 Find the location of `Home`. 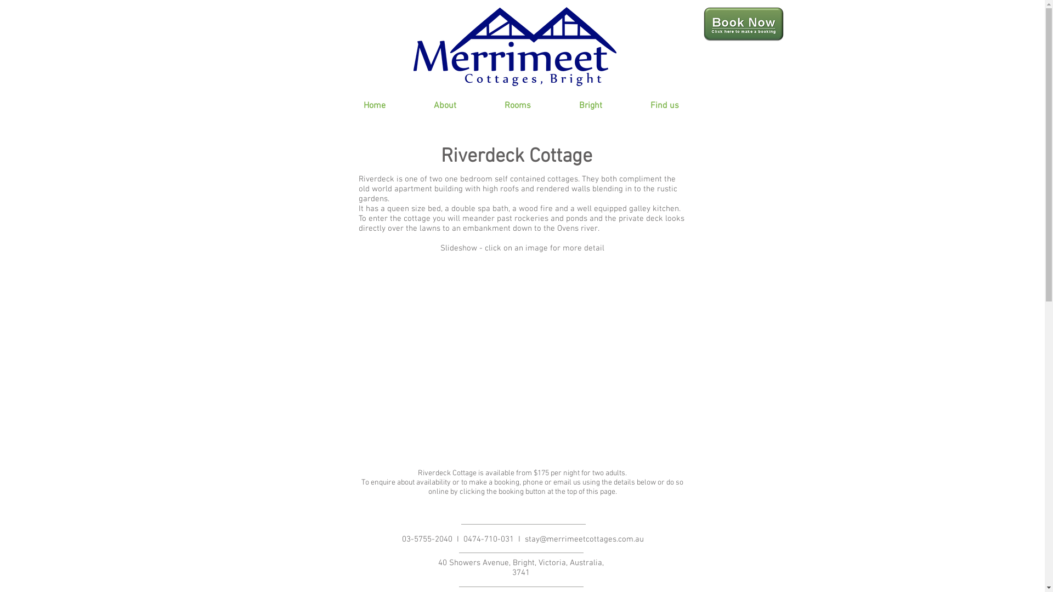

Home is located at coordinates (374, 106).